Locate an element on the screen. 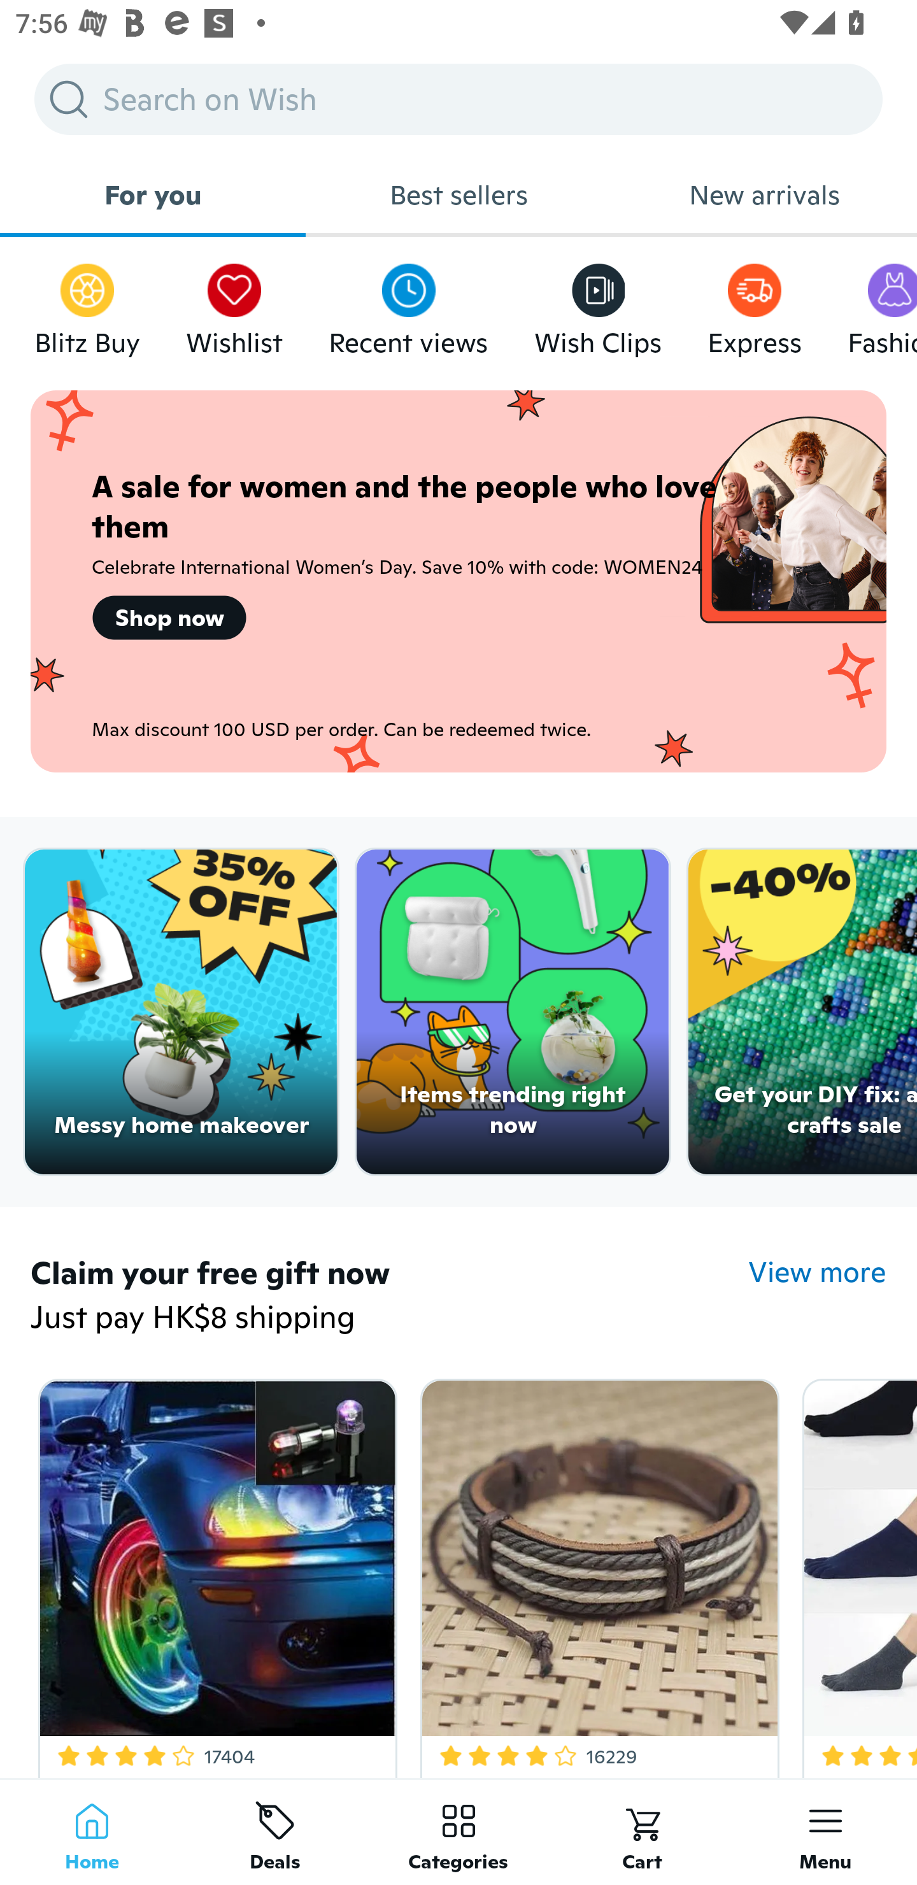 This screenshot has width=917, height=1885. Recent views is located at coordinates (408, 304).